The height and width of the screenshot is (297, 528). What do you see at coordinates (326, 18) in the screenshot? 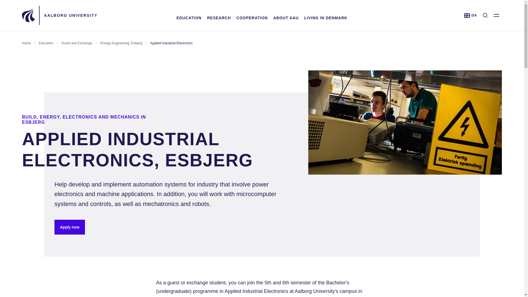
I see `Living in Denmark` at bounding box center [326, 18].